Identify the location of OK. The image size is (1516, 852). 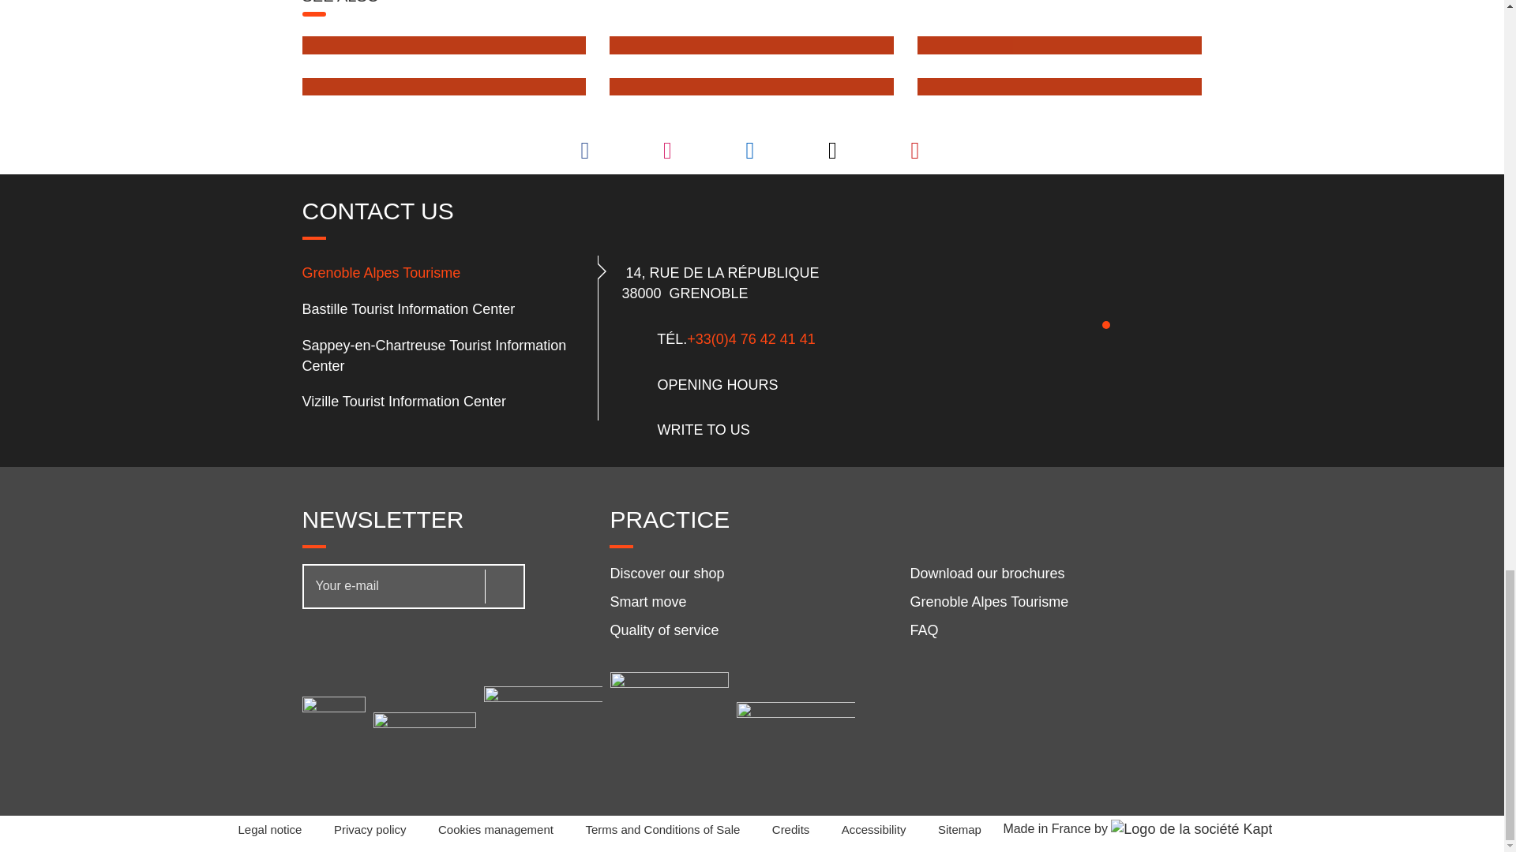
(502, 586).